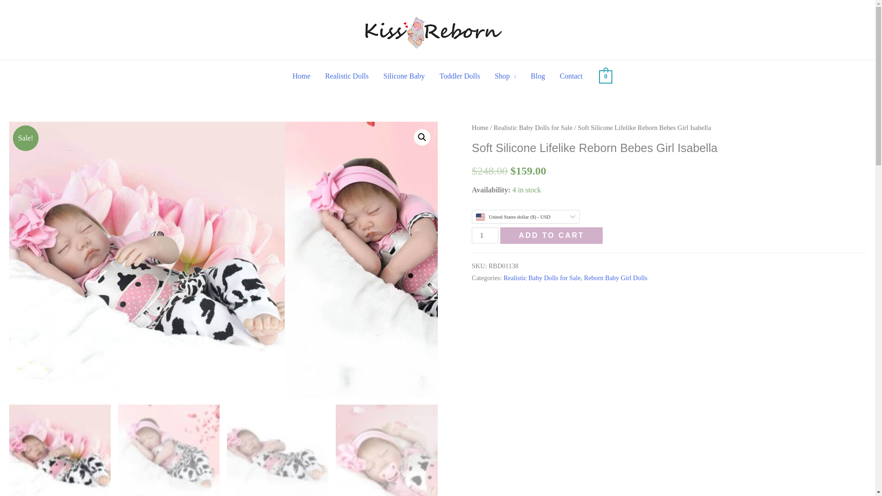 This screenshot has width=882, height=496. What do you see at coordinates (533, 128) in the screenshot?
I see `Realistic Baby Dolls for Sale` at bounding box center [533, 128].